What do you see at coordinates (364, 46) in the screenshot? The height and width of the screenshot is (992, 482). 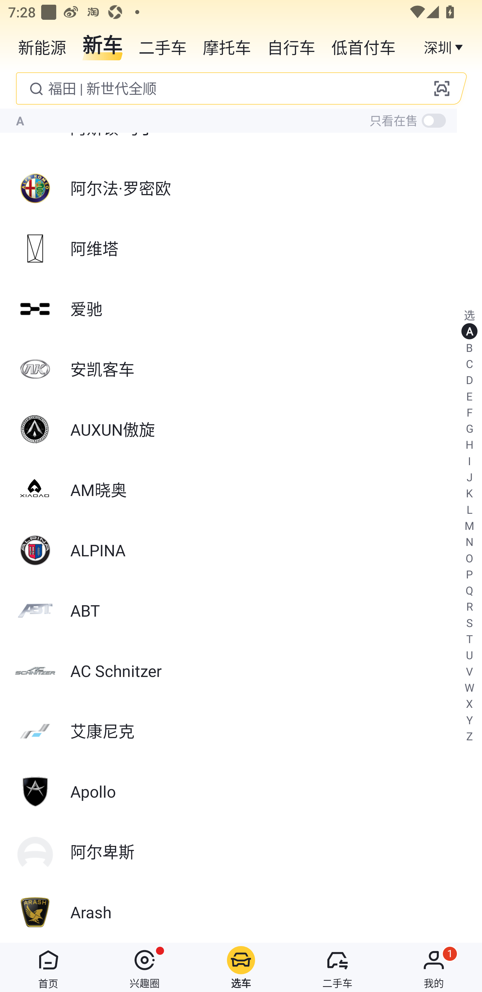 I see `低首付车` at bounding box center [364, 46].